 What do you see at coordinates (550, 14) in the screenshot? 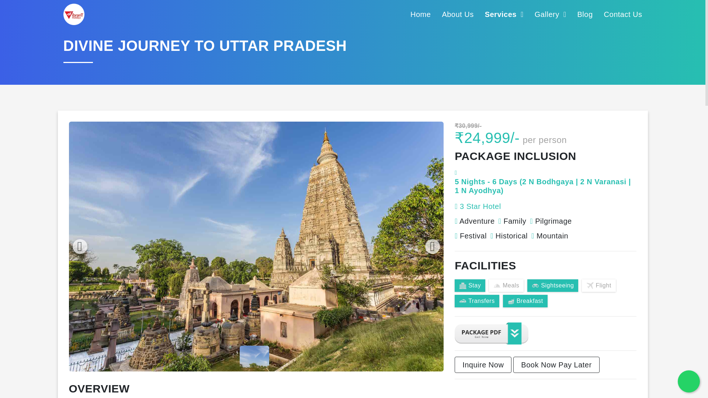
I see `Gallery` at bounding box center [550, 14].